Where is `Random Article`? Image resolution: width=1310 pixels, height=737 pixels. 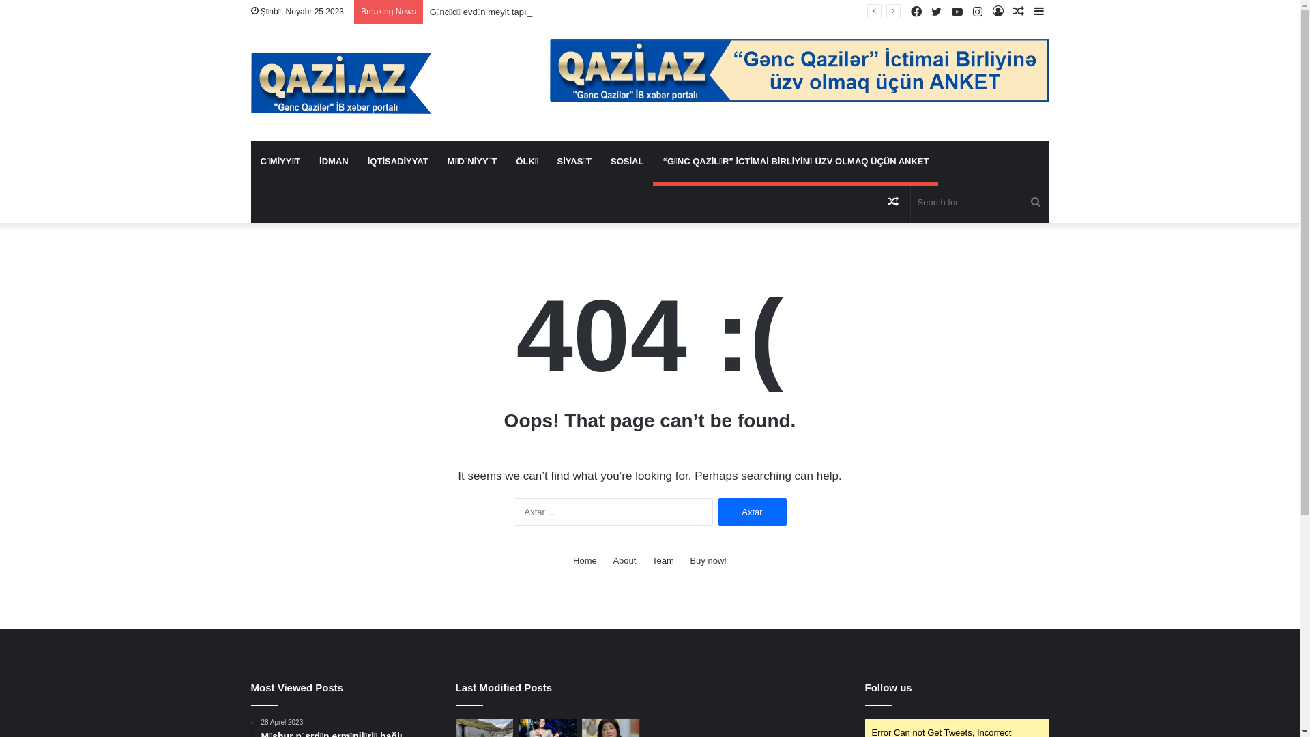
Random Article is located at coordinates (893, 203).